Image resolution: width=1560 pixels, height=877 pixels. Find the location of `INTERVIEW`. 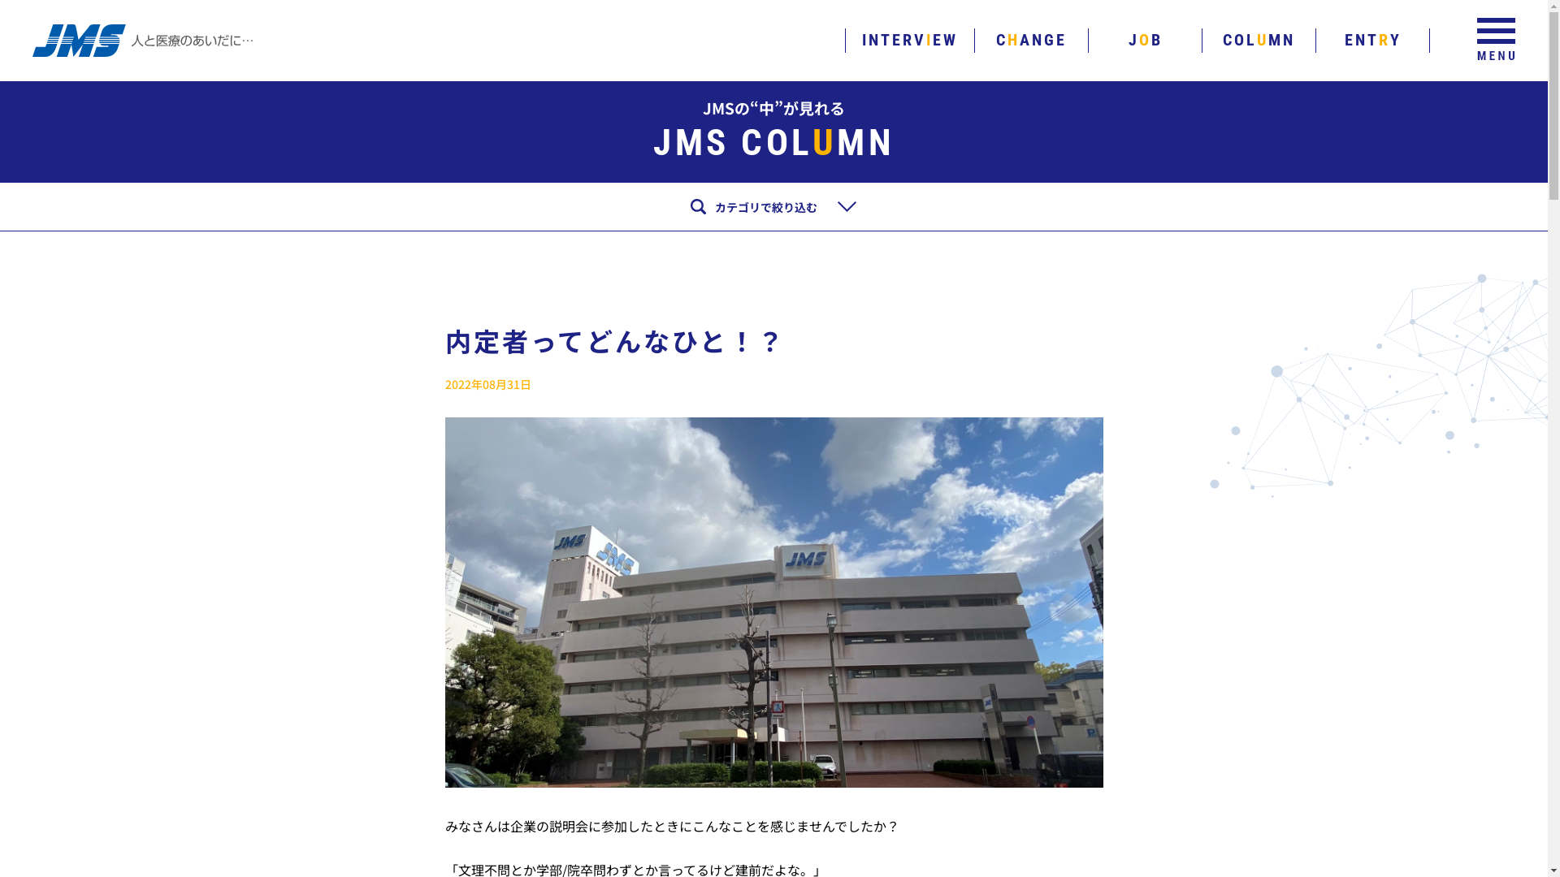

INTERVIEW is located at coordinates (910, 40).